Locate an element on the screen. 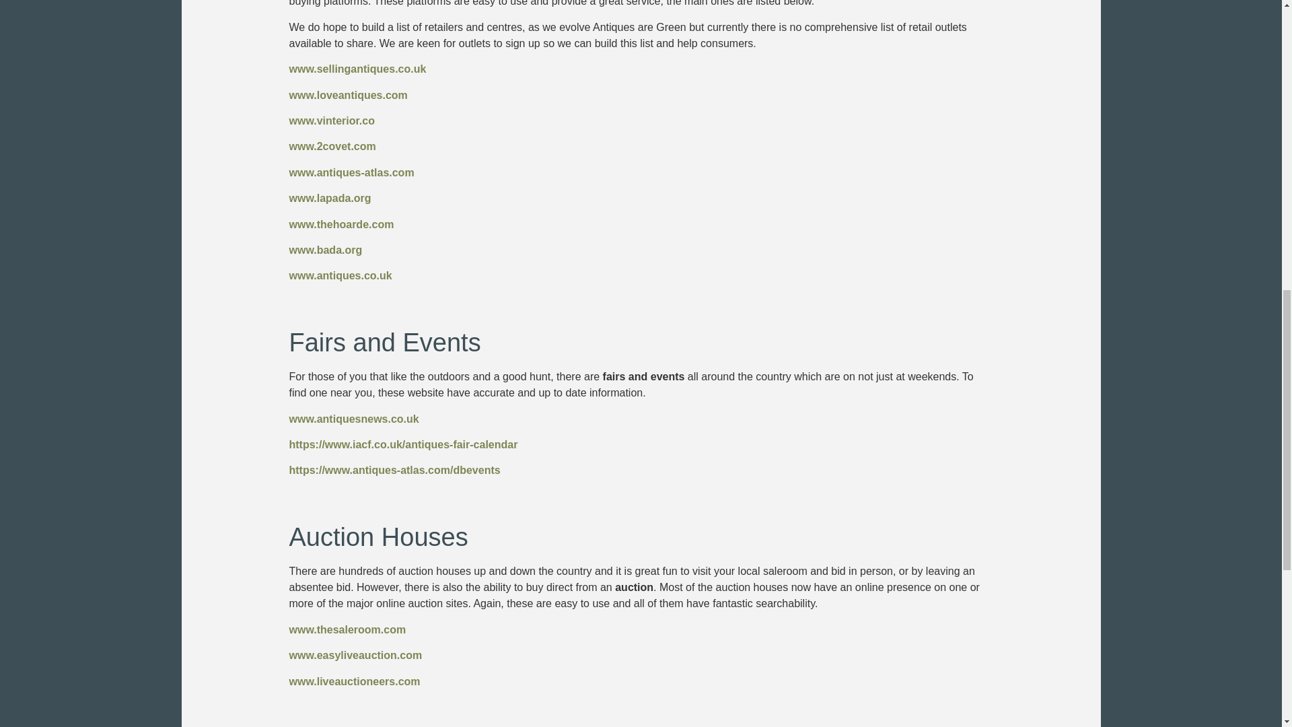  www.antiques-atlas.com is located at coordinates (352, 172).